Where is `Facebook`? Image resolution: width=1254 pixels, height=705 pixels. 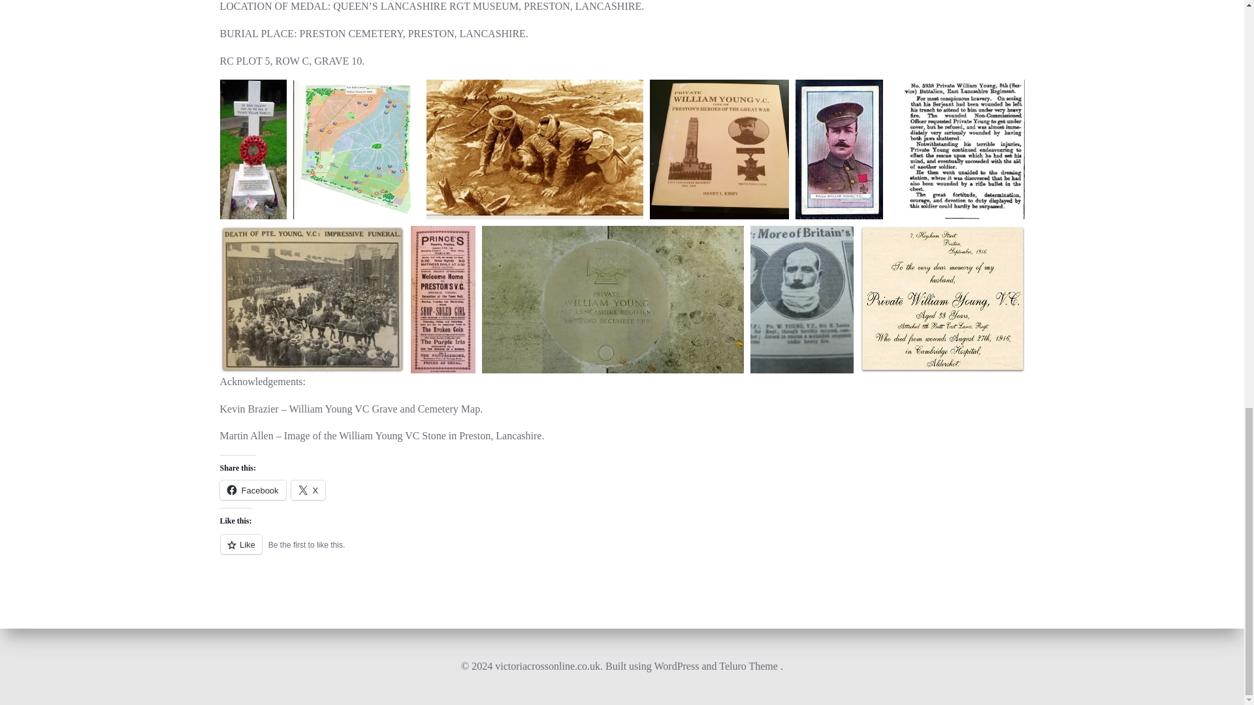 Facebook is located at coordinates (252, 490).